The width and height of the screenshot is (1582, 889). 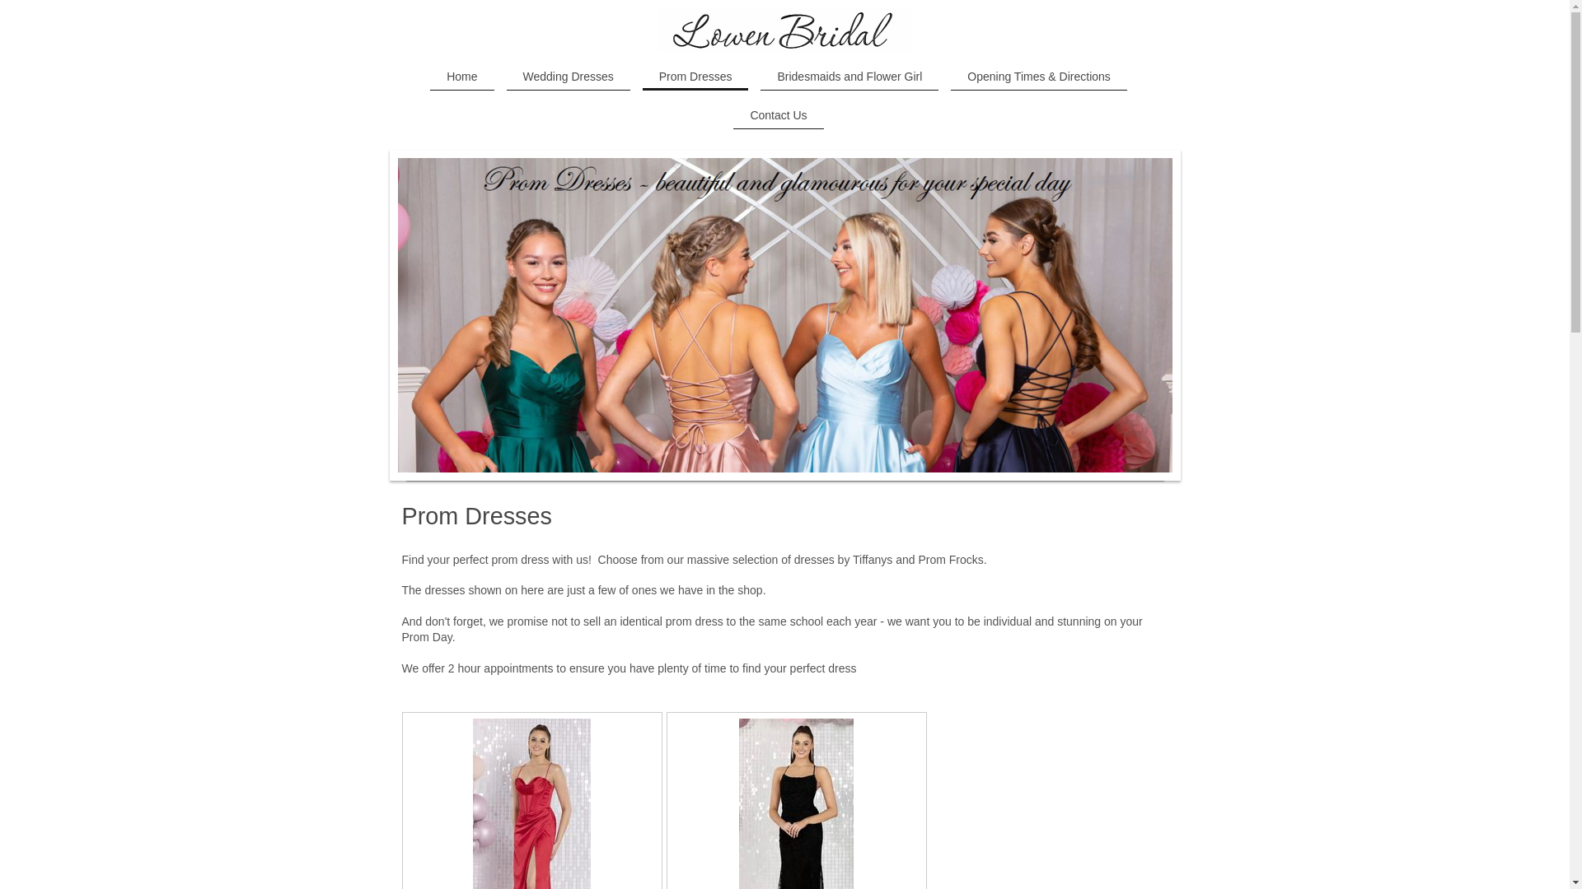 What do you see at coordinates (461, 77) in the screenshot?
I see `Home` at bounding box center [461, 77].